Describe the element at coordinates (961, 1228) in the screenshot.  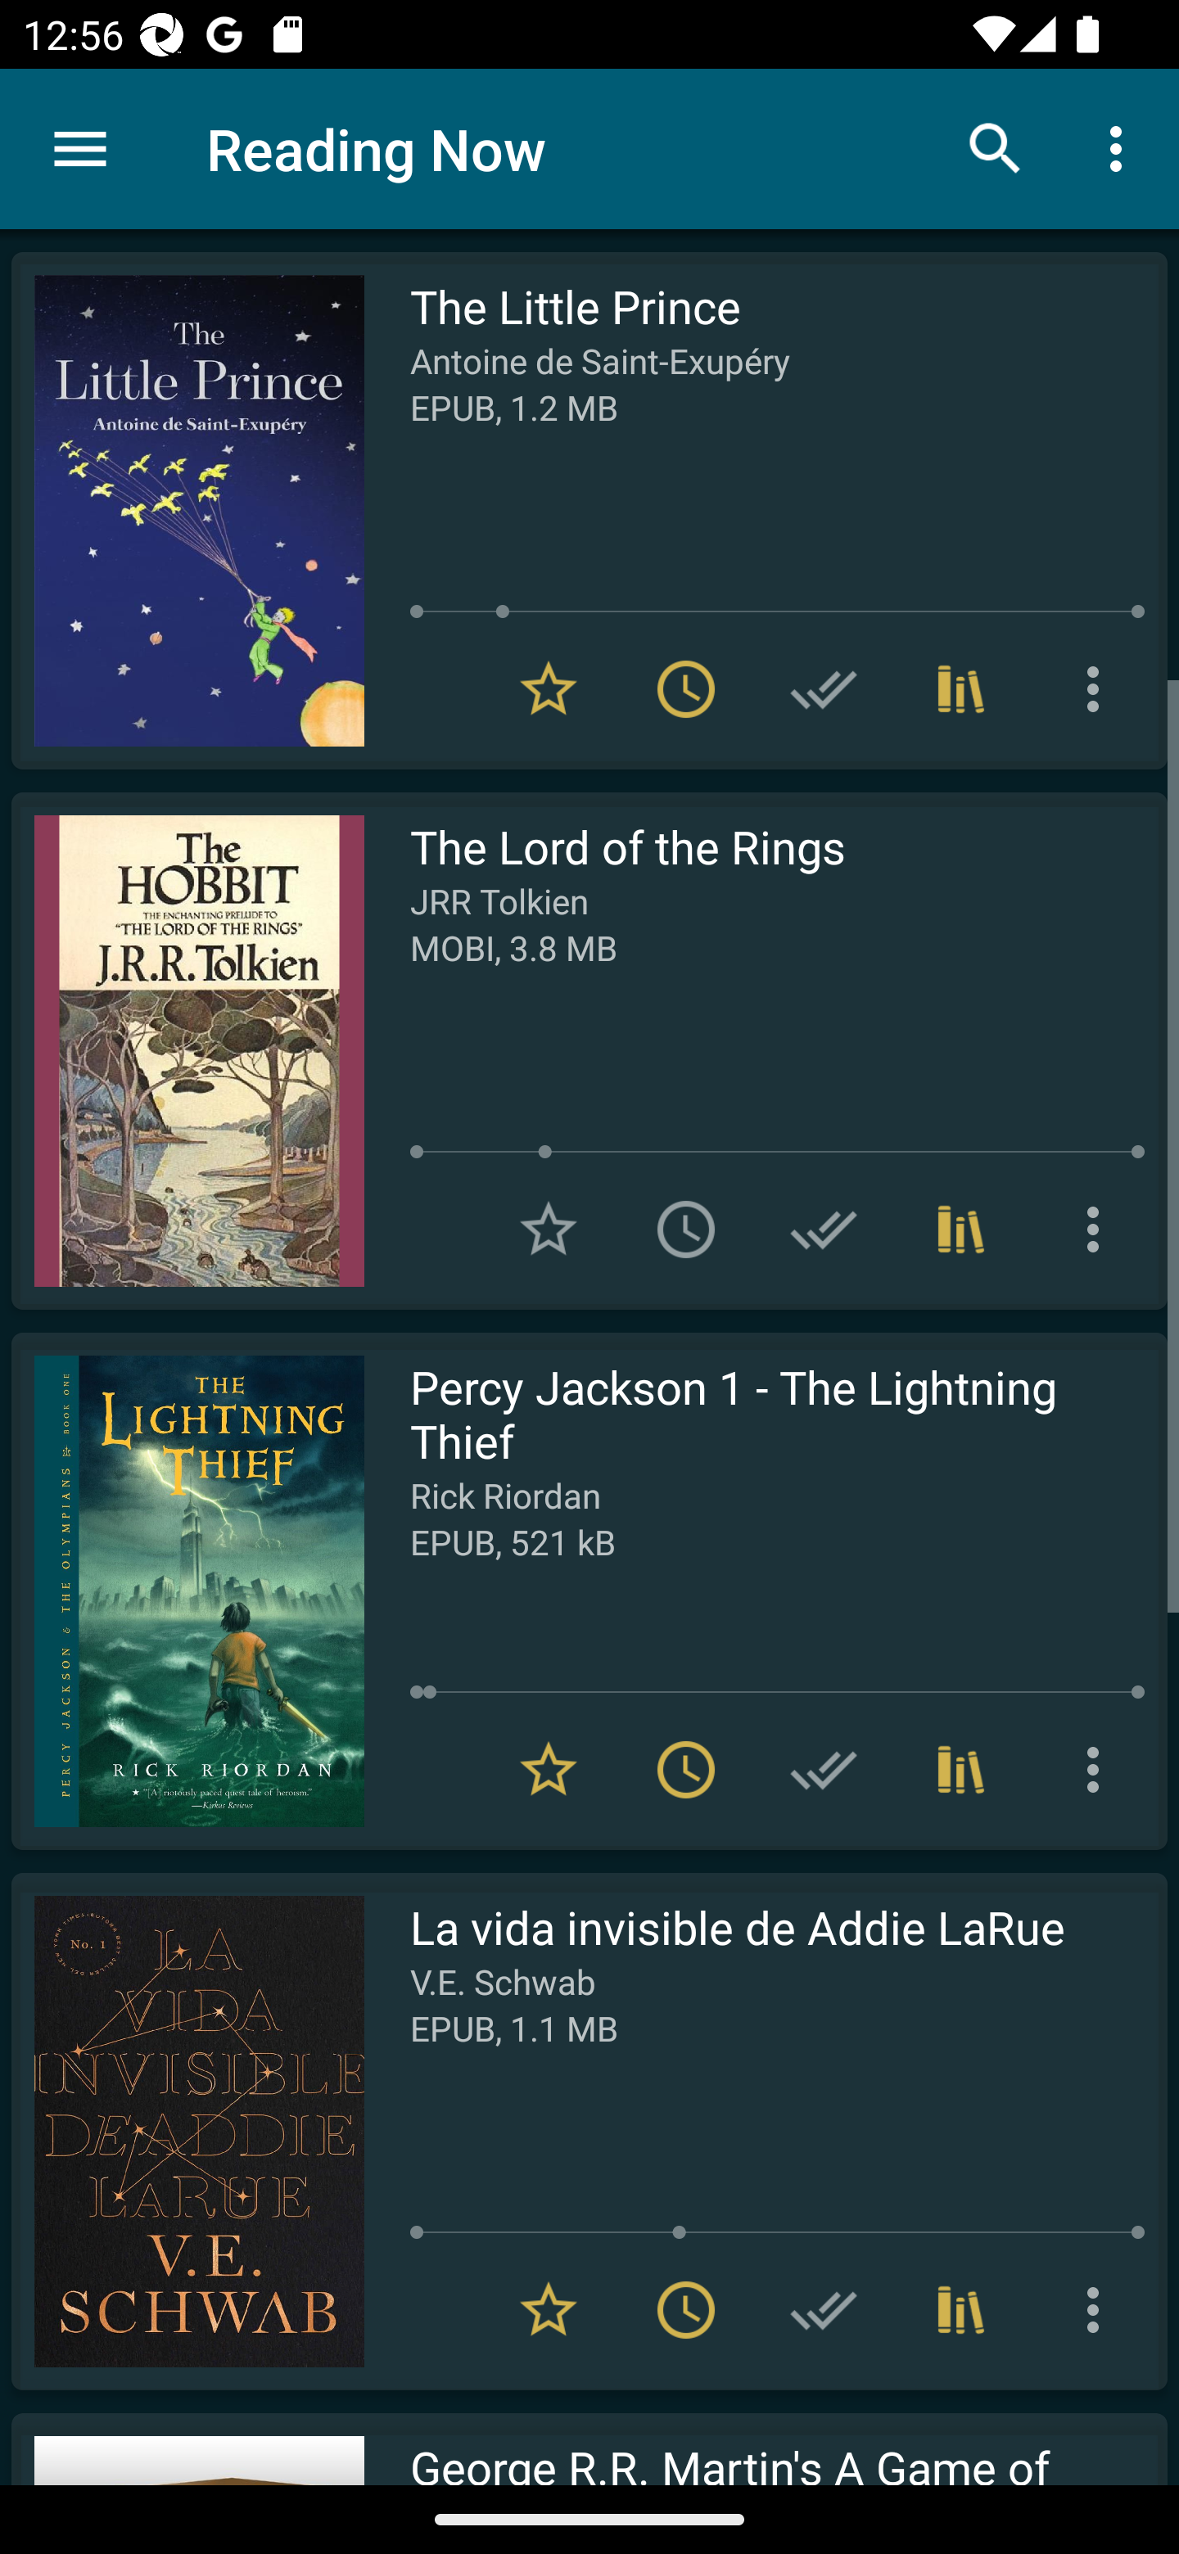
I see `Collections (1)` at that location.